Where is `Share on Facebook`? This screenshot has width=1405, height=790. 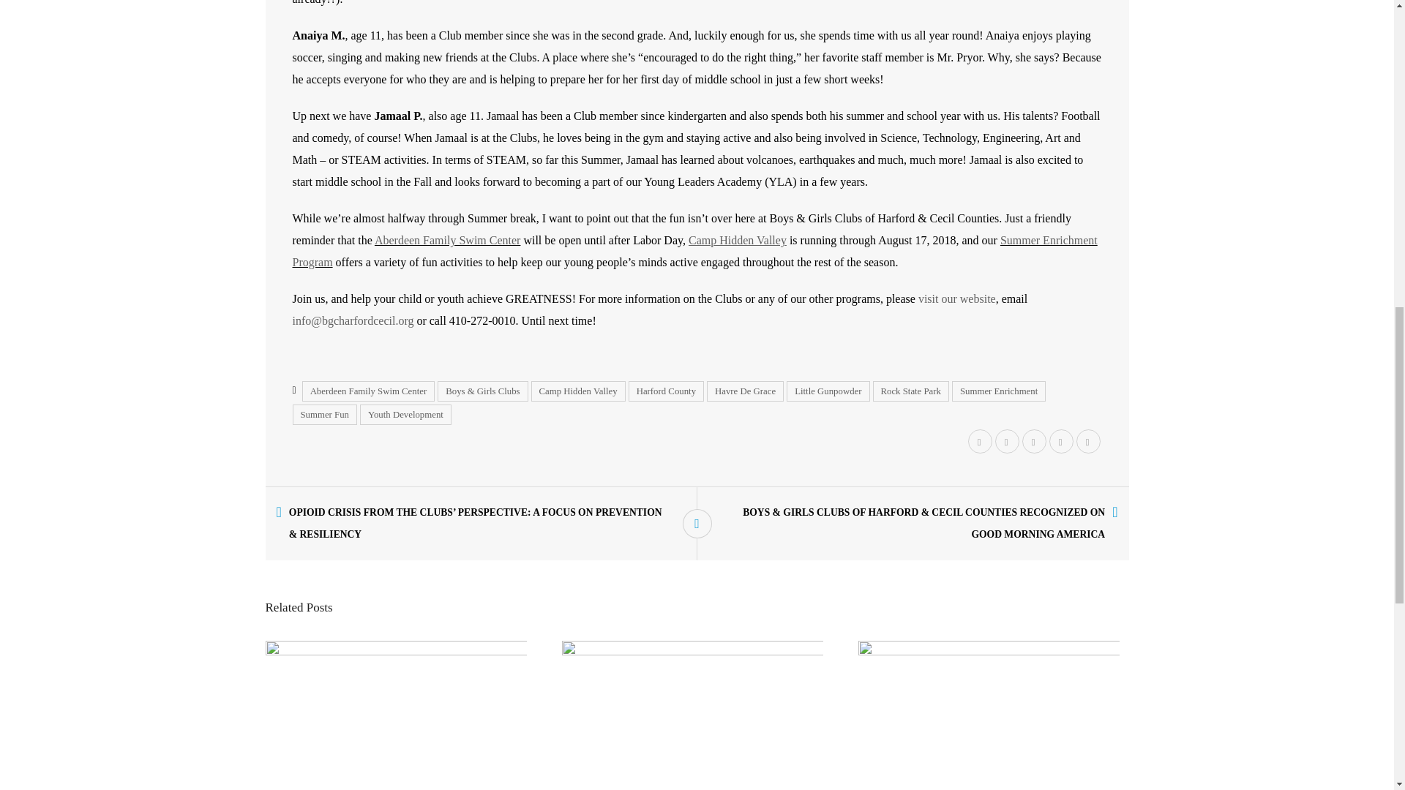
Share on Facebook is located at coordinates (1005, 443).